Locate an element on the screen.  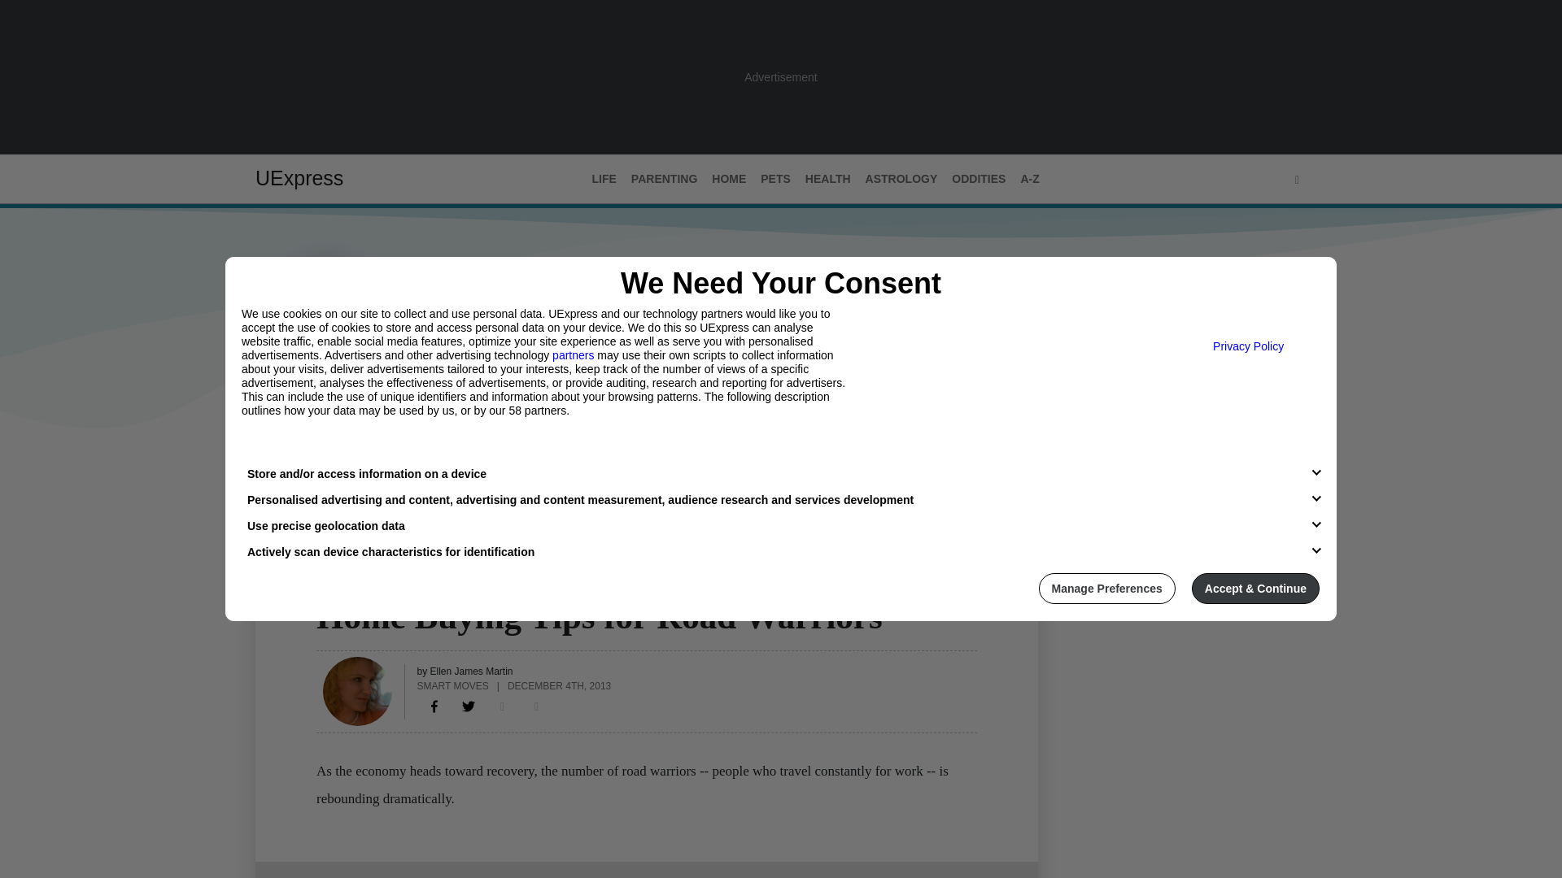
LIFE is located at coordinates (604, 179).